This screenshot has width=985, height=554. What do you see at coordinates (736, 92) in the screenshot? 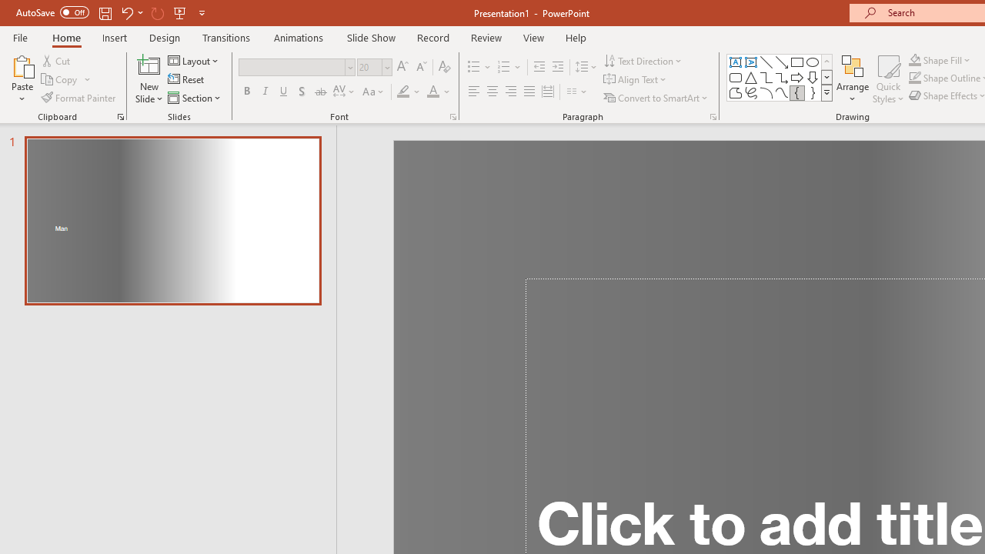
I see `Freeform: Shape` at bounding box center [736, 92].